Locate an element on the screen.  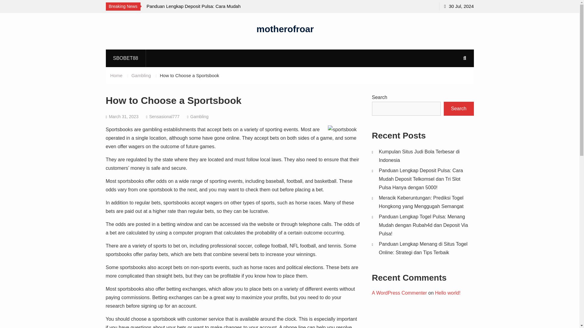
Search is located at coordinates (459, 109).